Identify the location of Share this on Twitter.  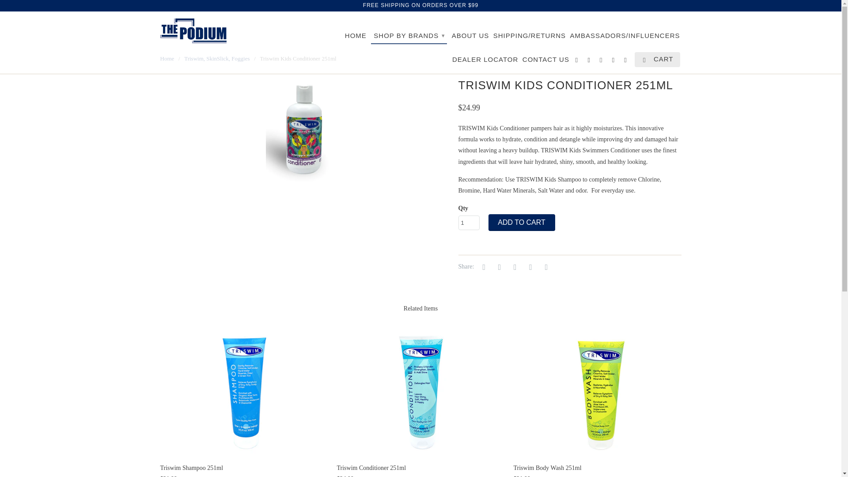
(483, 267).